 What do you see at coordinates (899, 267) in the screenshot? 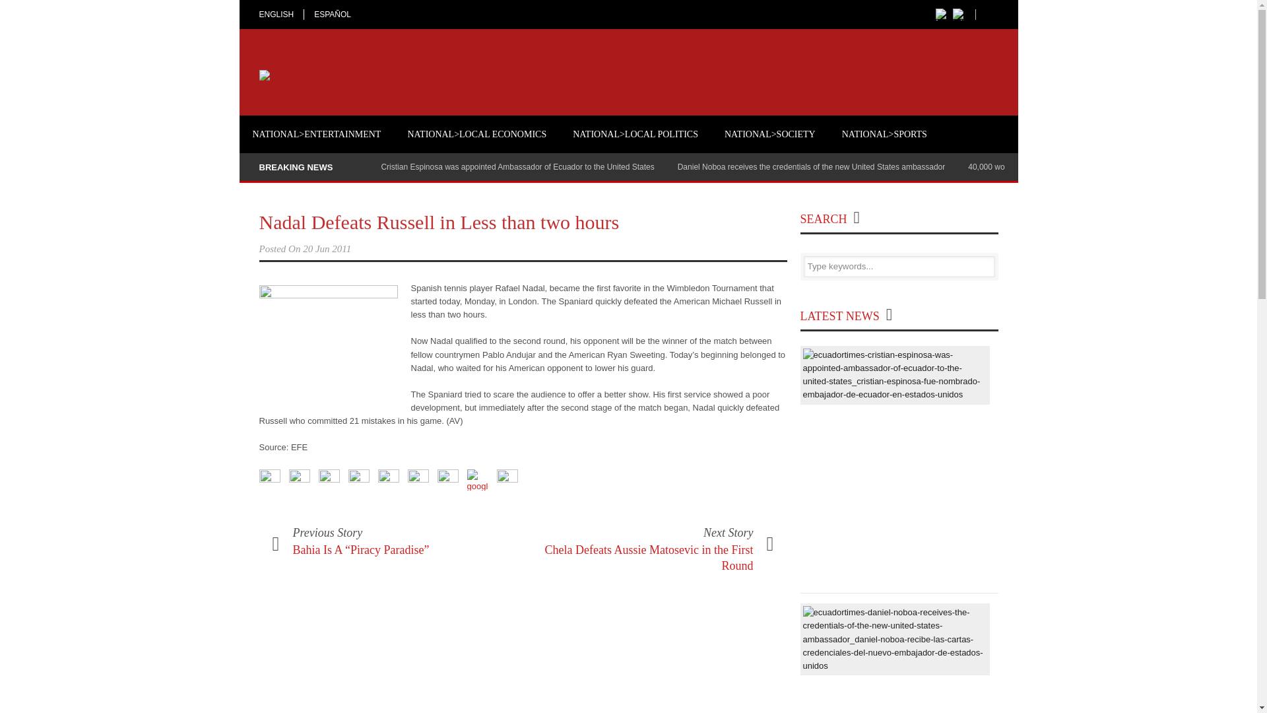
I see `Type keywords...` at bounding box center [899, 267].